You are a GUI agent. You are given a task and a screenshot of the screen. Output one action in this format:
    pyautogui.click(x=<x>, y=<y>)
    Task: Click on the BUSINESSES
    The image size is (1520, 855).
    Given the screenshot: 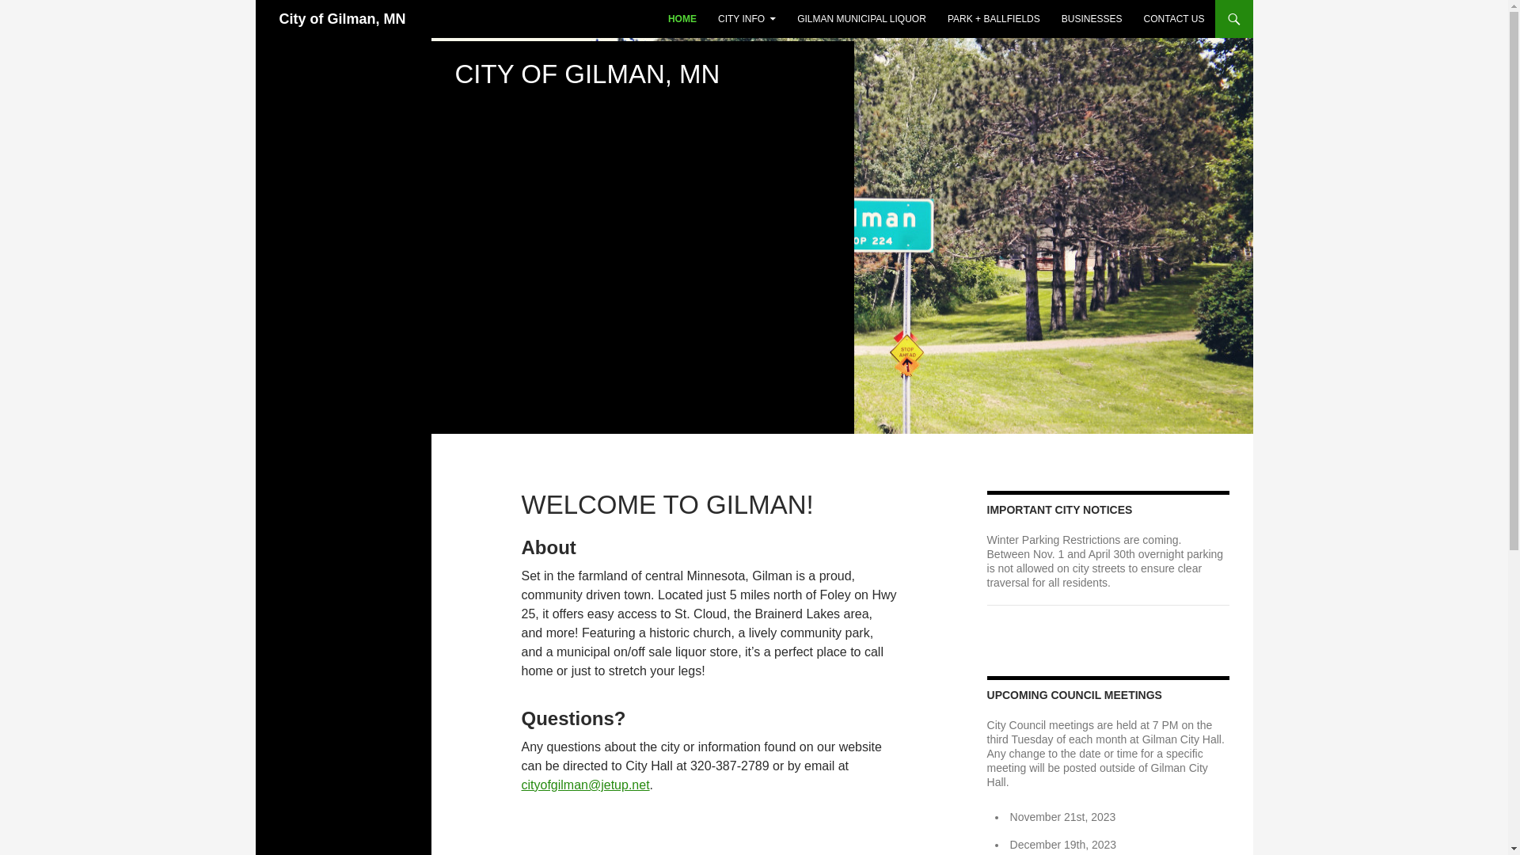 What is the action you would take?
    pyautogui.click(x=1092, y=19)
    